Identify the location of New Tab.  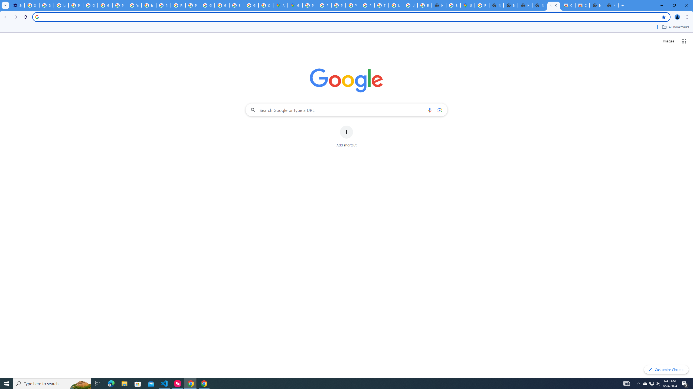
(611, 5).